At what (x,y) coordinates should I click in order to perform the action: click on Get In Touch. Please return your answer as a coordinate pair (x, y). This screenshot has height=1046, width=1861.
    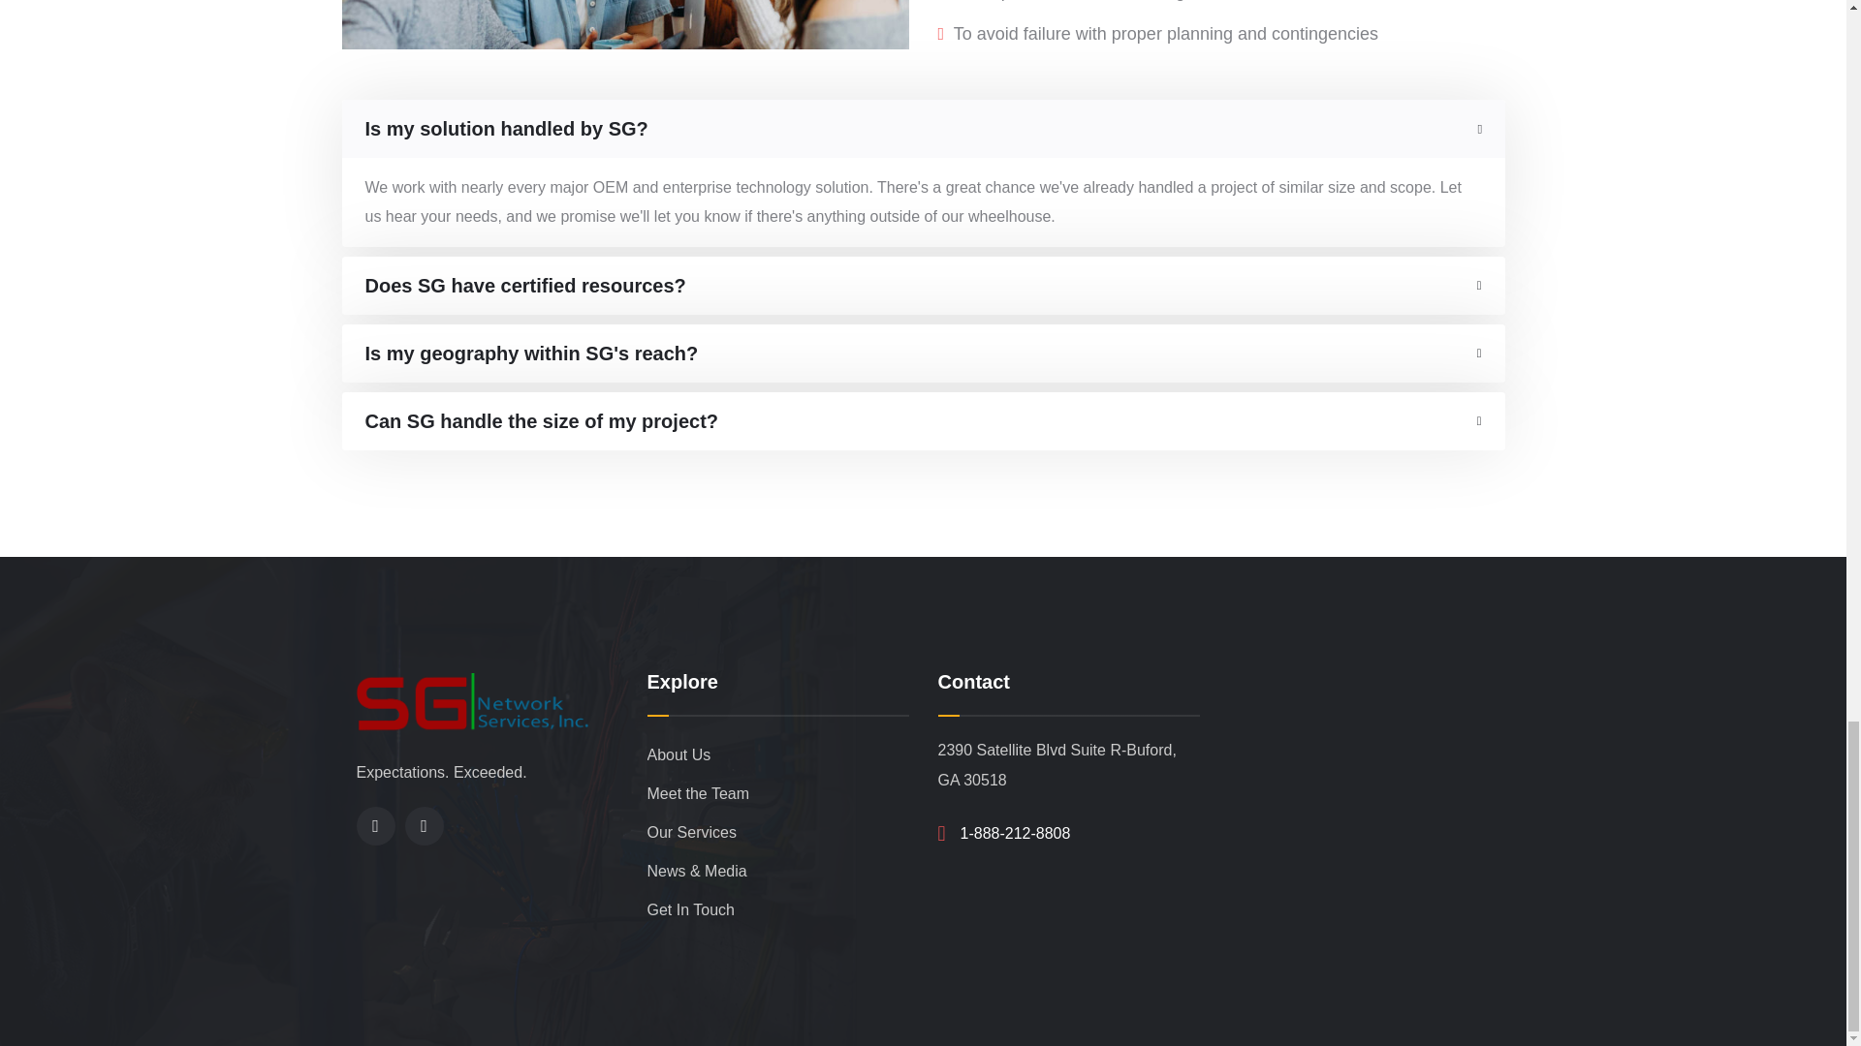
    Looking at the image, I should click on (778, 910).